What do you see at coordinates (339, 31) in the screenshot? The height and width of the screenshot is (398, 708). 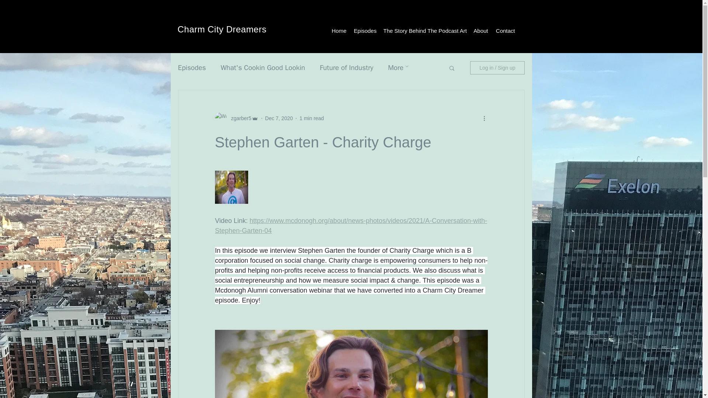 I see `Home` at bounding box center [339, 31].